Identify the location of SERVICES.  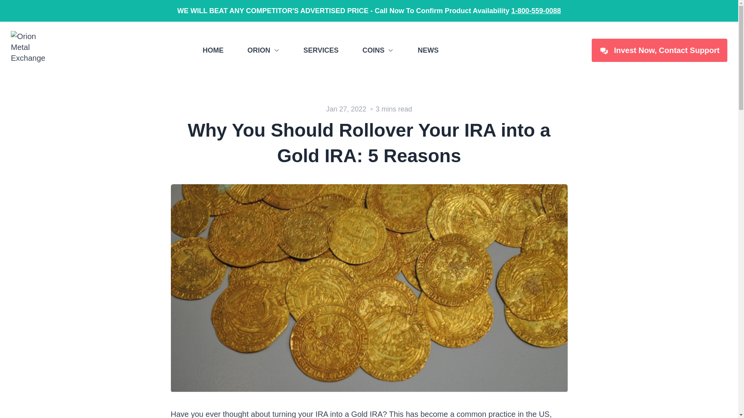
(321, 50).